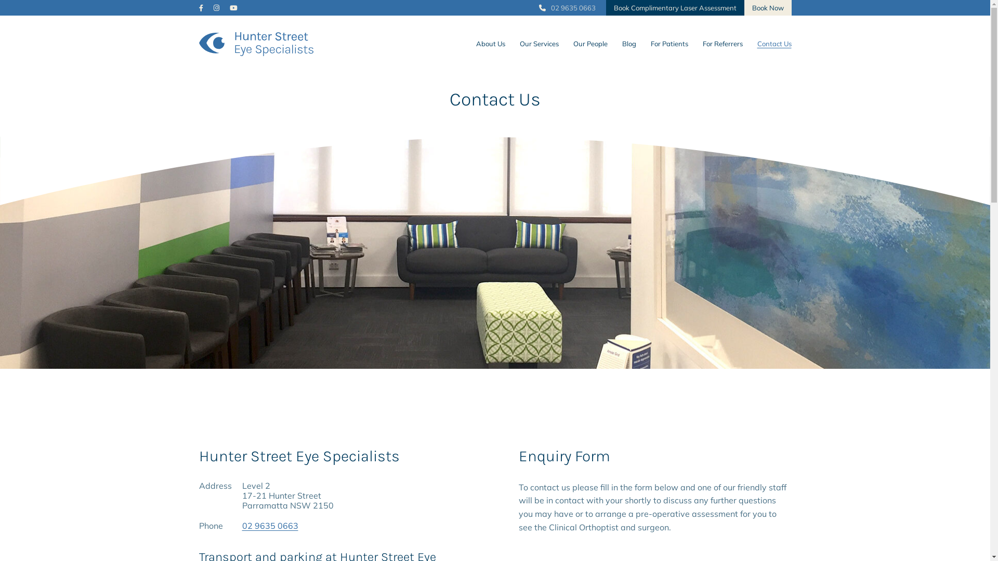 The height and width of the screenshot is (561, 998). What do you see at coordinates (669, 44) in the screenshot?
I see `For Patients` at bounding box center [669, 44].